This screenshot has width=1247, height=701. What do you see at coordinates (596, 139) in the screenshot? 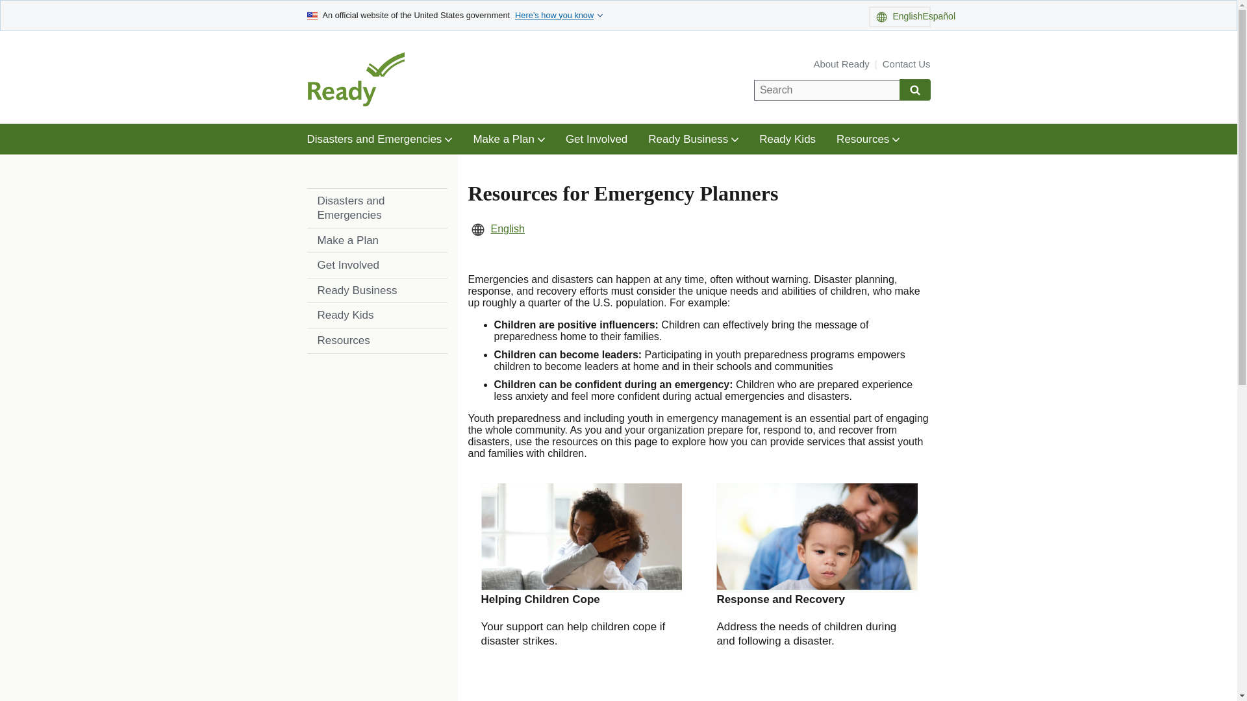
I see `Get Involved` at bounding box center [596, 139].